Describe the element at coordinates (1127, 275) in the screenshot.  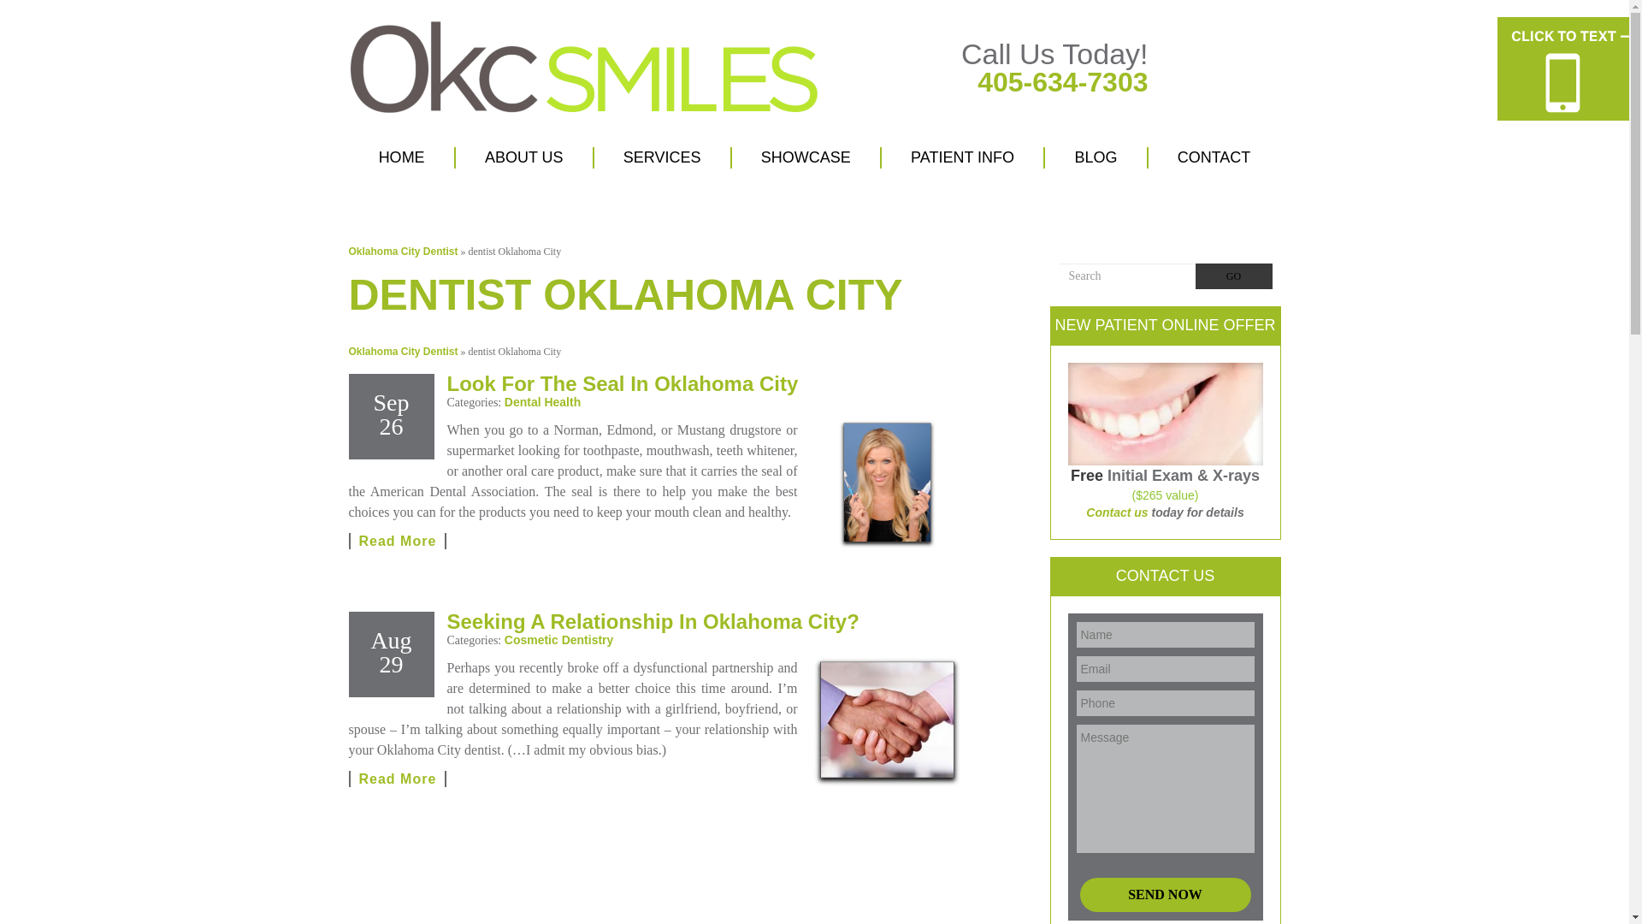
I see `Search for:` at that location.